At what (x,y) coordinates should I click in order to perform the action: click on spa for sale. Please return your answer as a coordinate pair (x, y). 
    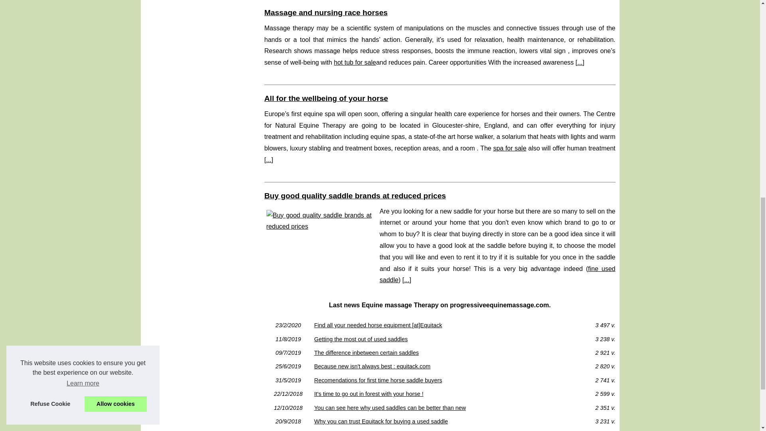
    Looking at the image, I should click on (510, 148).